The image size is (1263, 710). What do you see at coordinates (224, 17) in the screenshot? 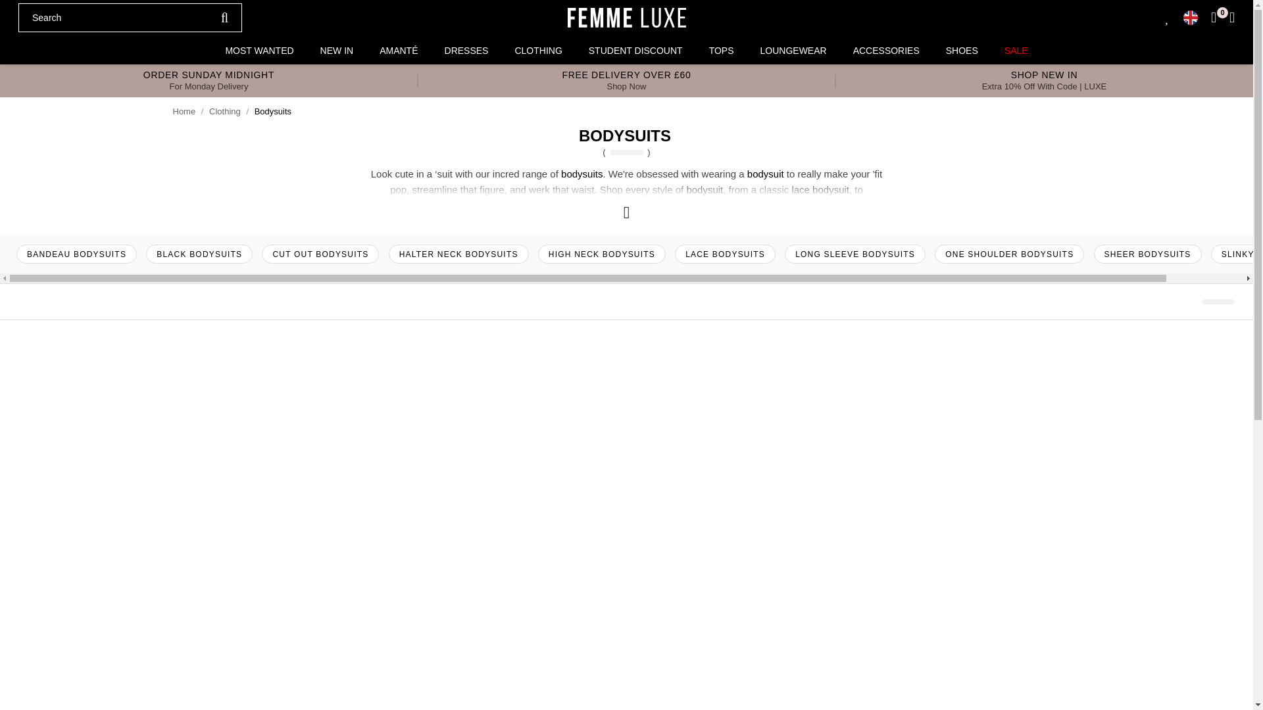
I see `submit` at bounding box center [224, 17].